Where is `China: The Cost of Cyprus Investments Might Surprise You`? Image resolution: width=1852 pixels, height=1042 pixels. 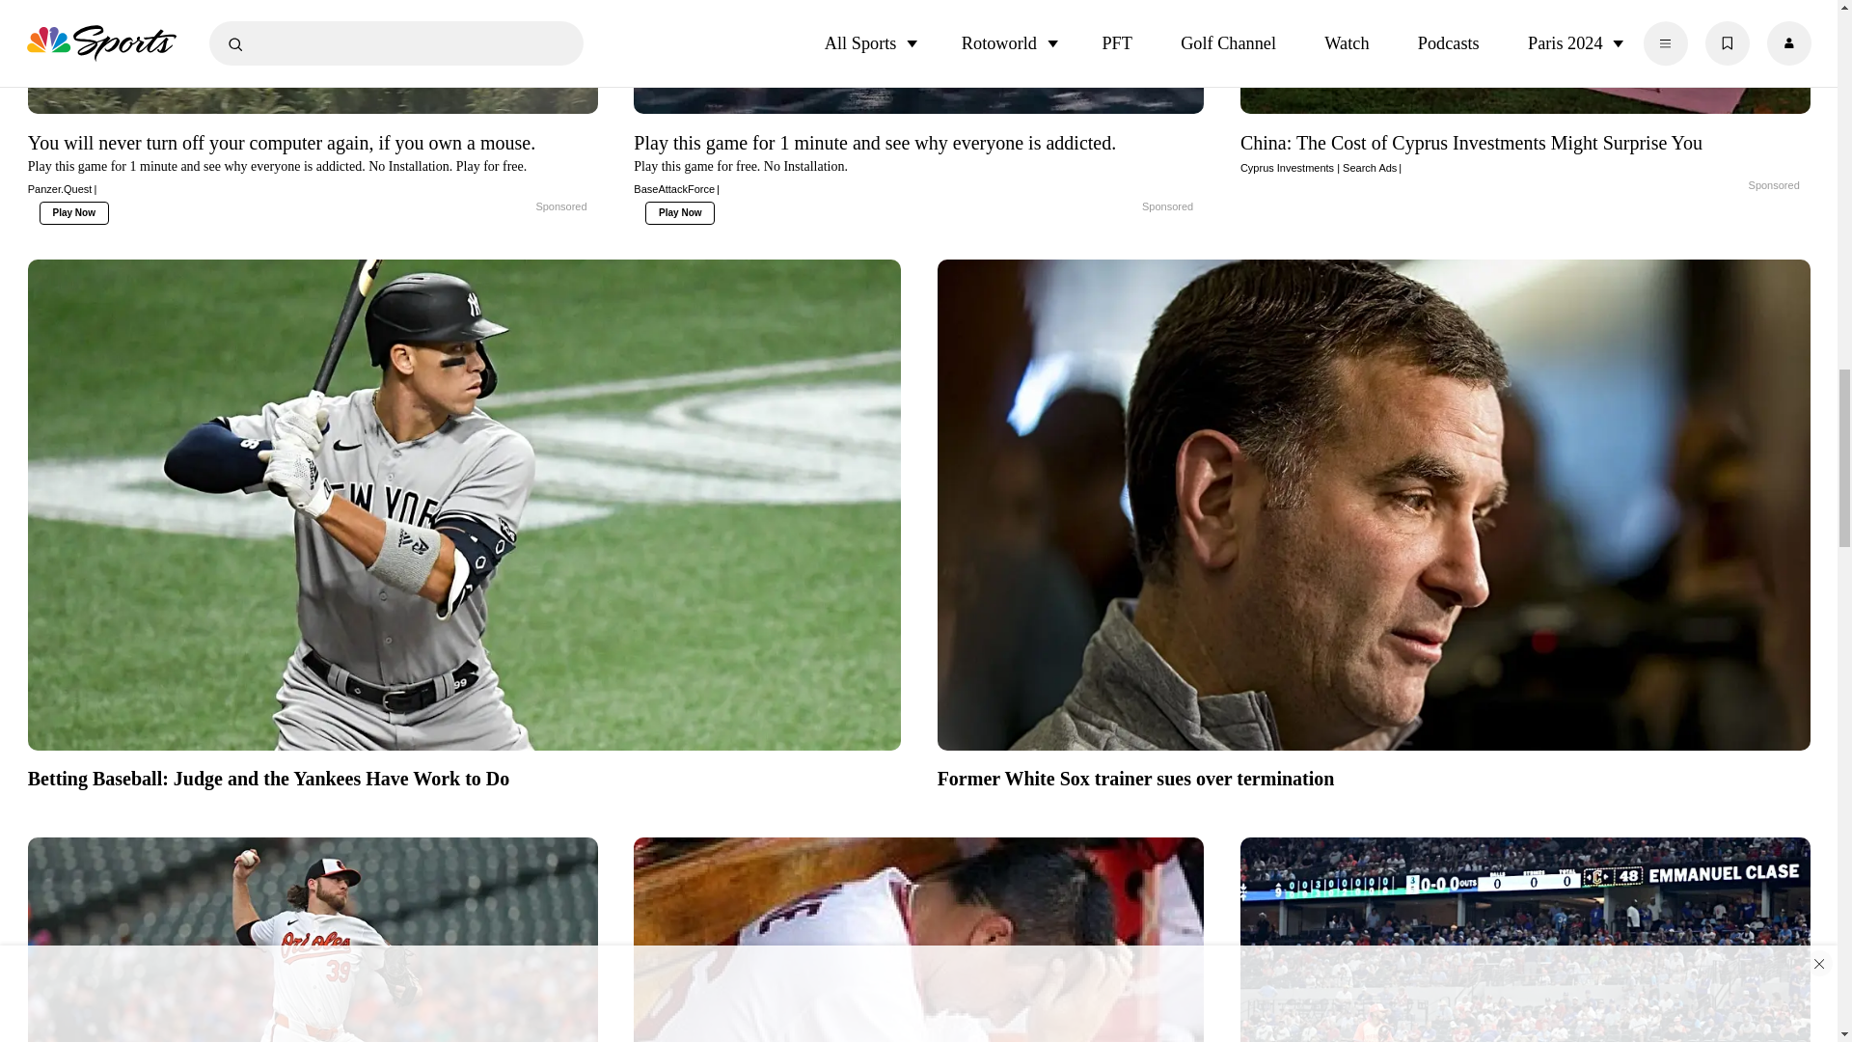
China: The Cost of Cyprus Investments Might Surprise You is located at coordinates (1729, 185).